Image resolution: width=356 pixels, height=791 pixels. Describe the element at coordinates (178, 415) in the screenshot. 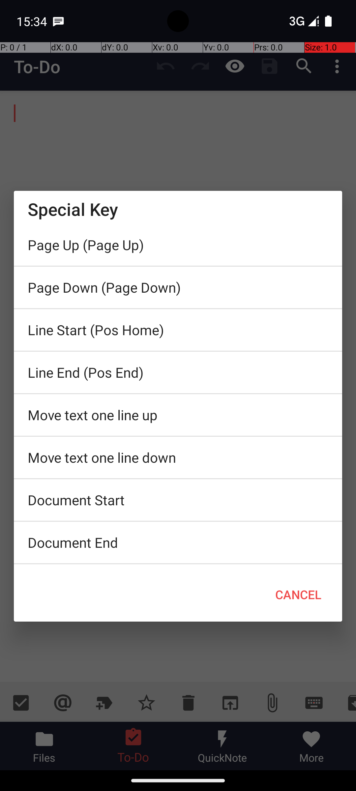

I see `Move text one line up` at that location.